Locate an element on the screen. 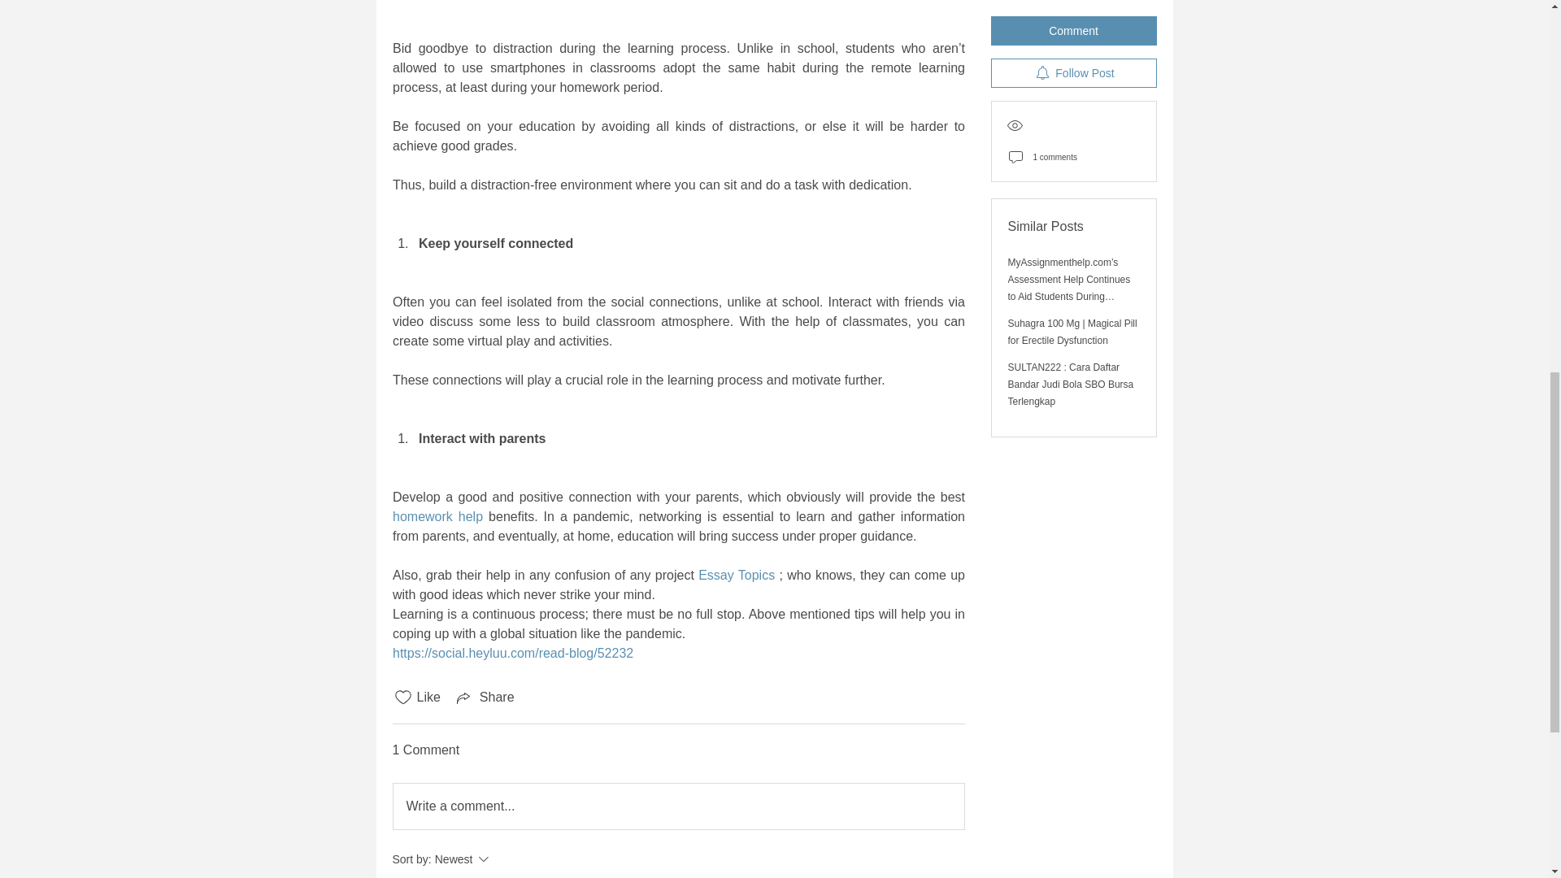 The width and height of the screenshot is (1561, 878). Write a comment... is located at coordinates (678, 806).